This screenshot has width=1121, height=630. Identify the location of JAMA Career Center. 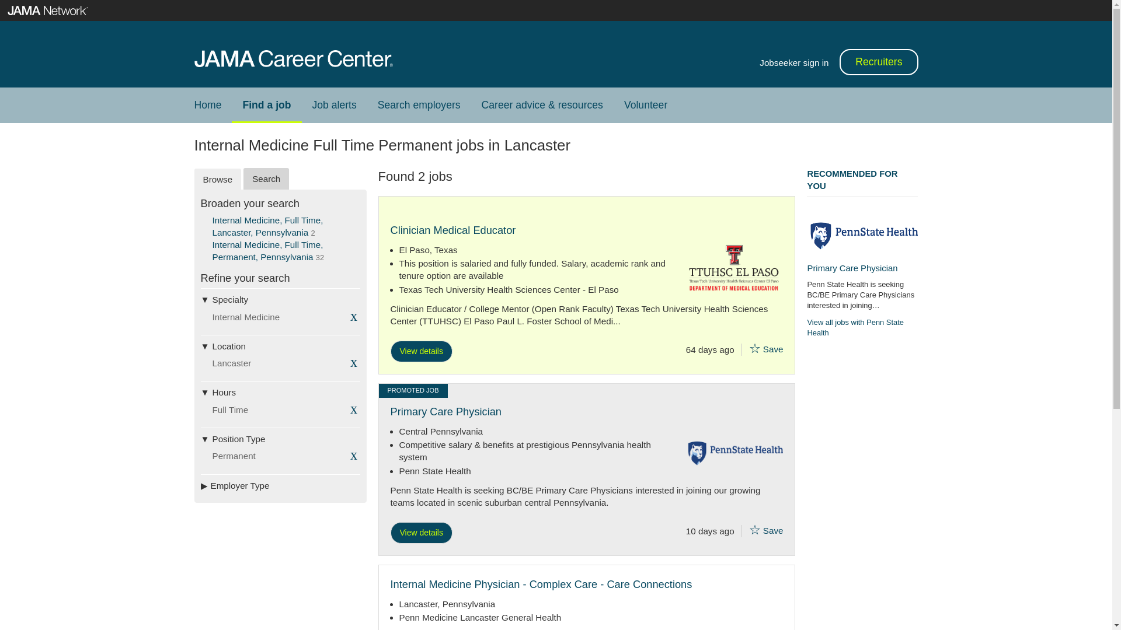
(293, 58).